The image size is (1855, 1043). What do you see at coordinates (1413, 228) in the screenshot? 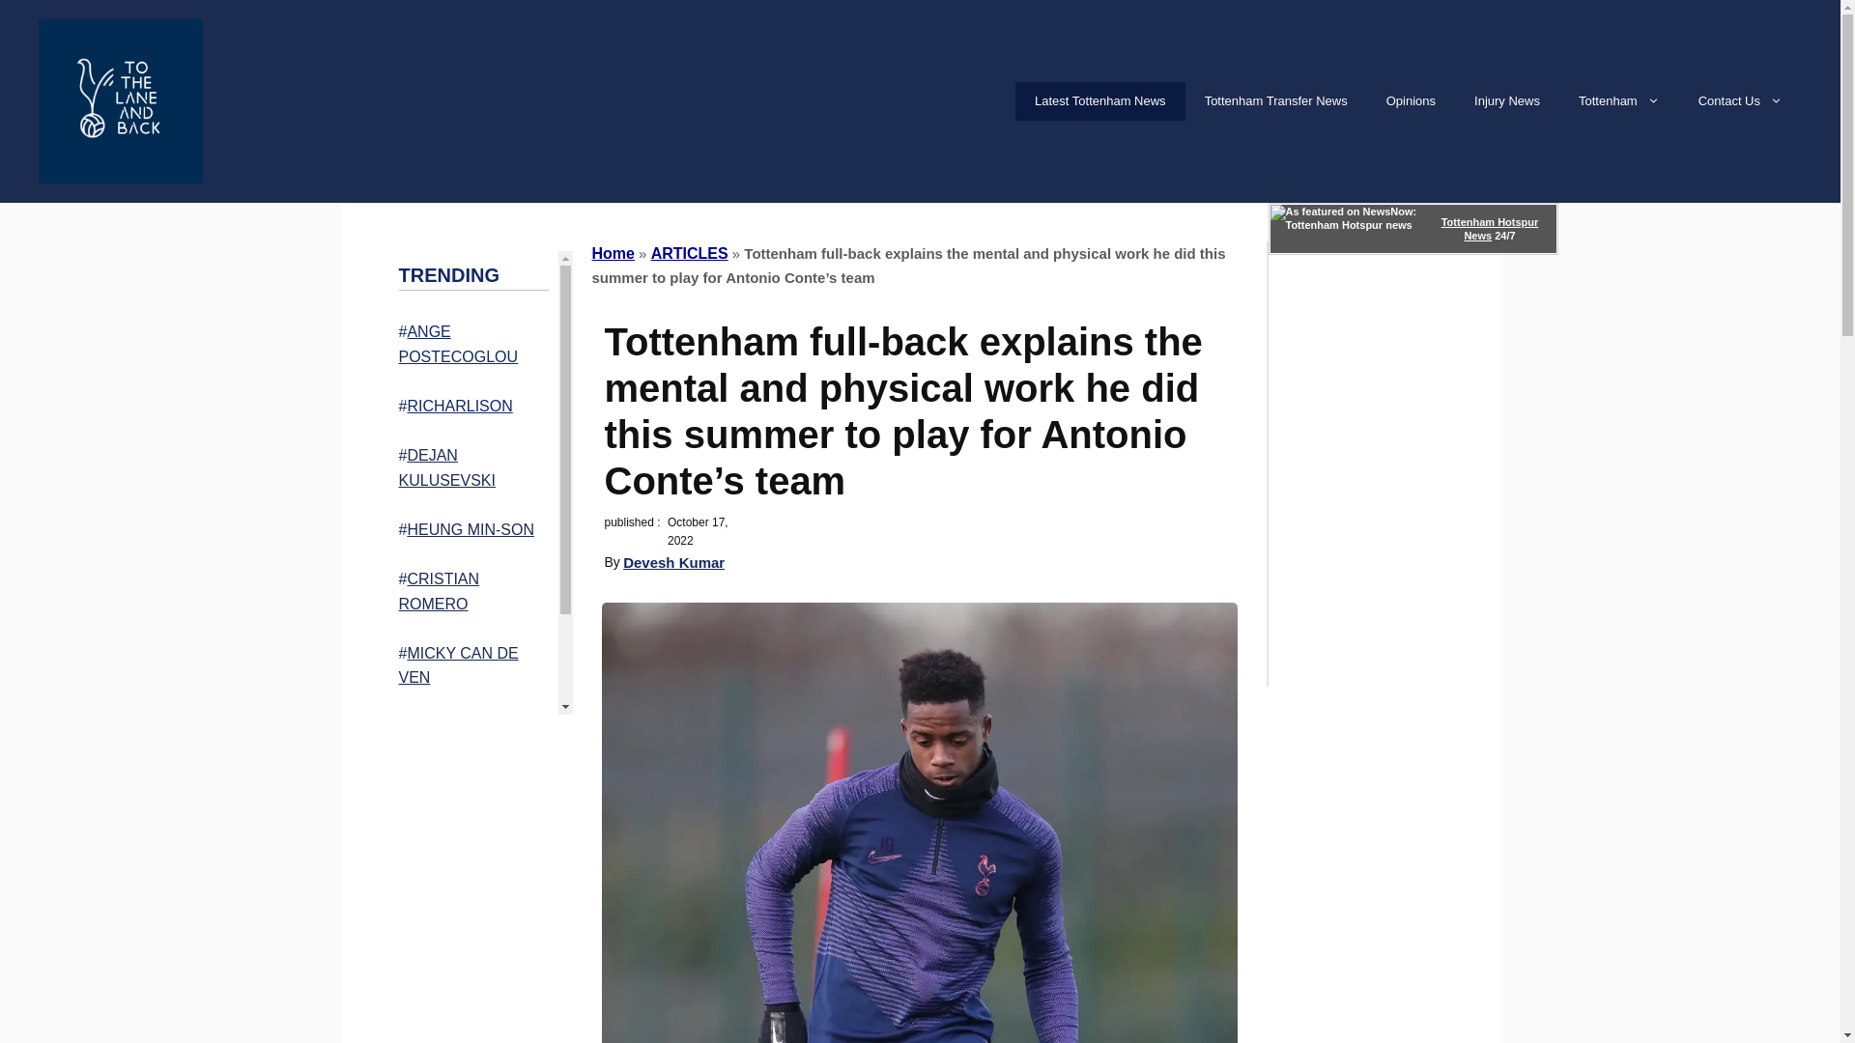
I see `Click here for more Tottenham Hotspur news from NewsNow` at bounding box center [1413, 228].